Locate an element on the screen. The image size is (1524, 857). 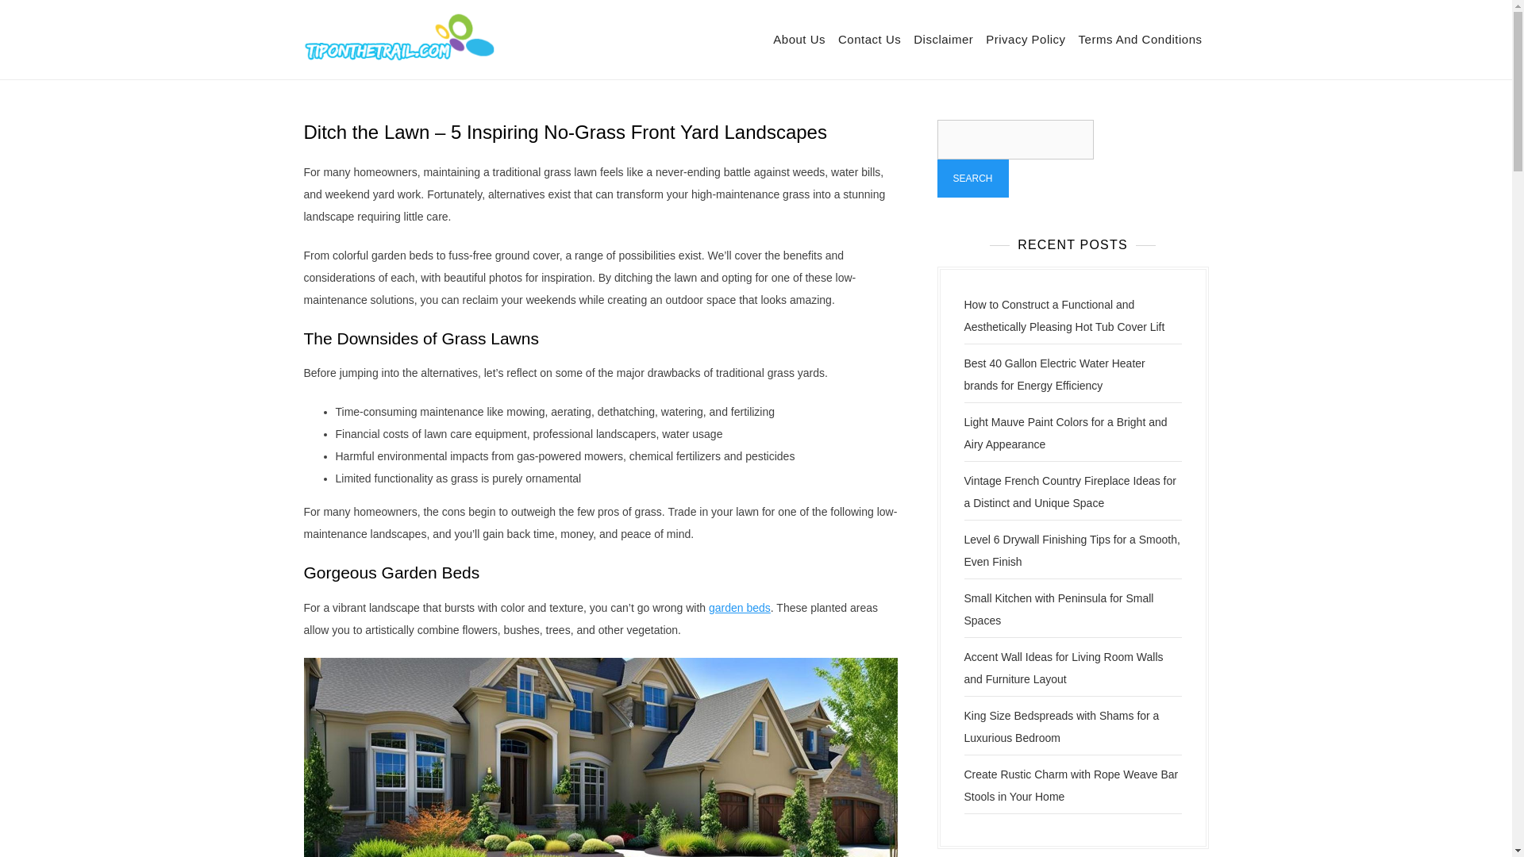
Contact Us is located at coordinates (869, 40).